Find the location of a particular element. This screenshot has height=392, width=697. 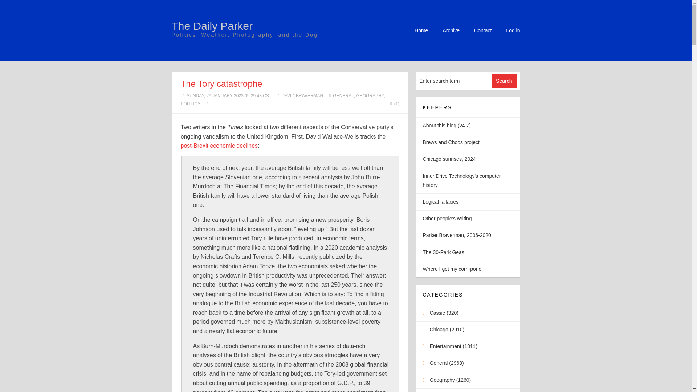

POLITICS is located at coordinates (190, 103).